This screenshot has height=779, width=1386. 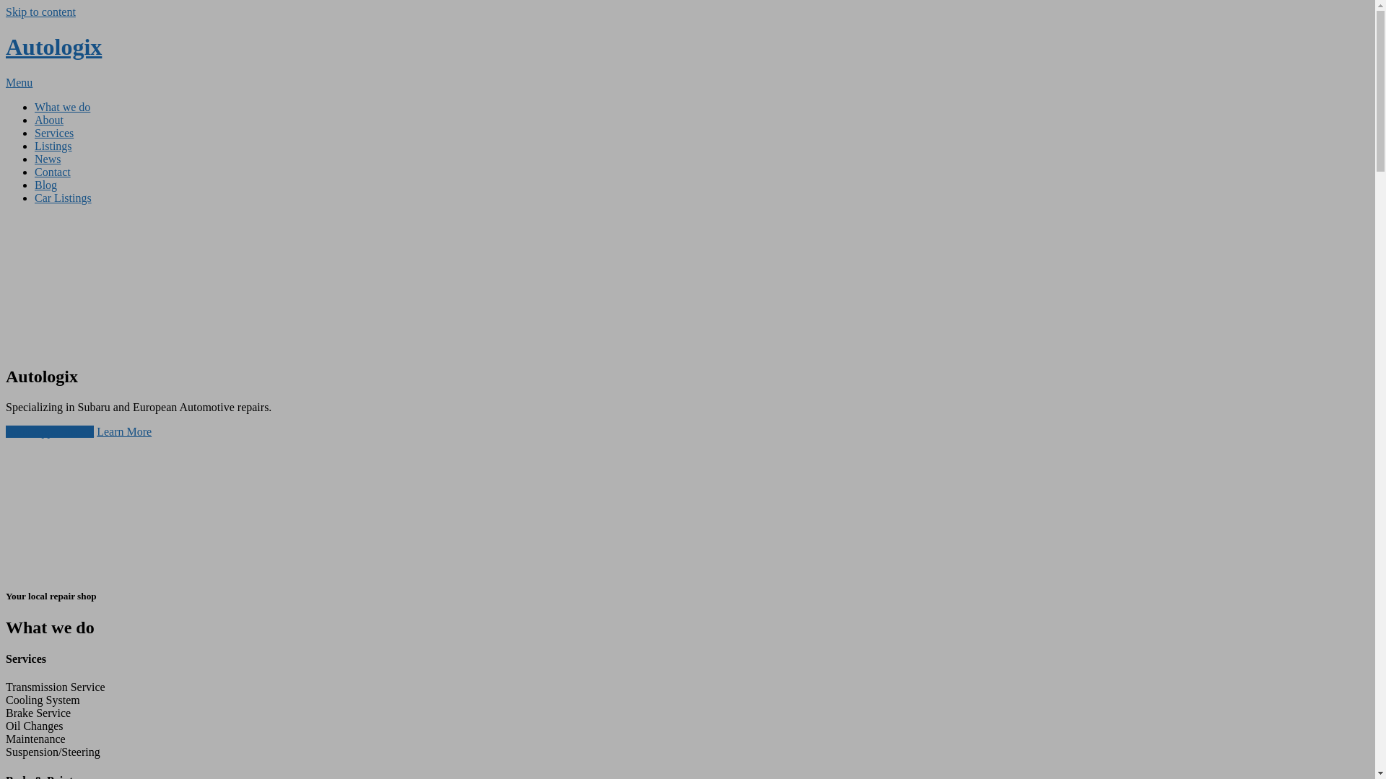 What do you see at coordinates (49, 120) in the screenshot?
I see `About` at bounding box center [49, 120].